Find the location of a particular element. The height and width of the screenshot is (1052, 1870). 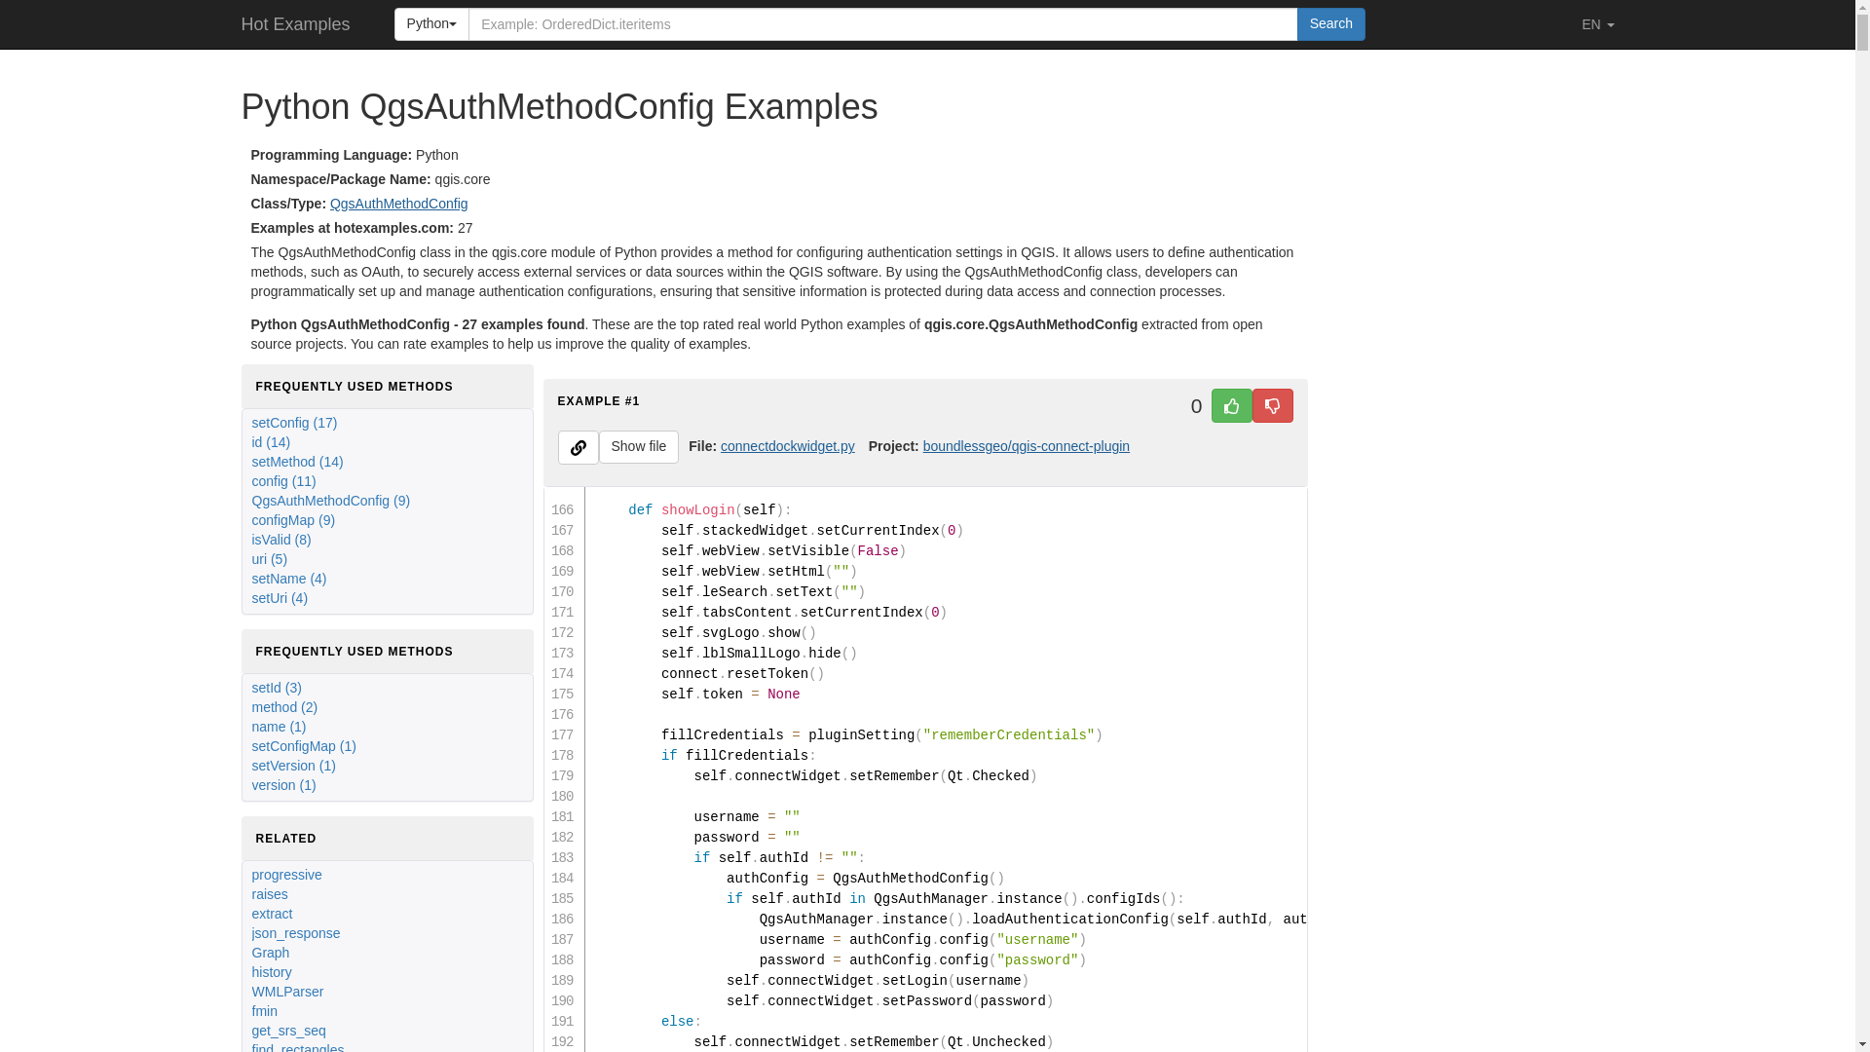

Hot Examples is located at coordinates (295, 23).